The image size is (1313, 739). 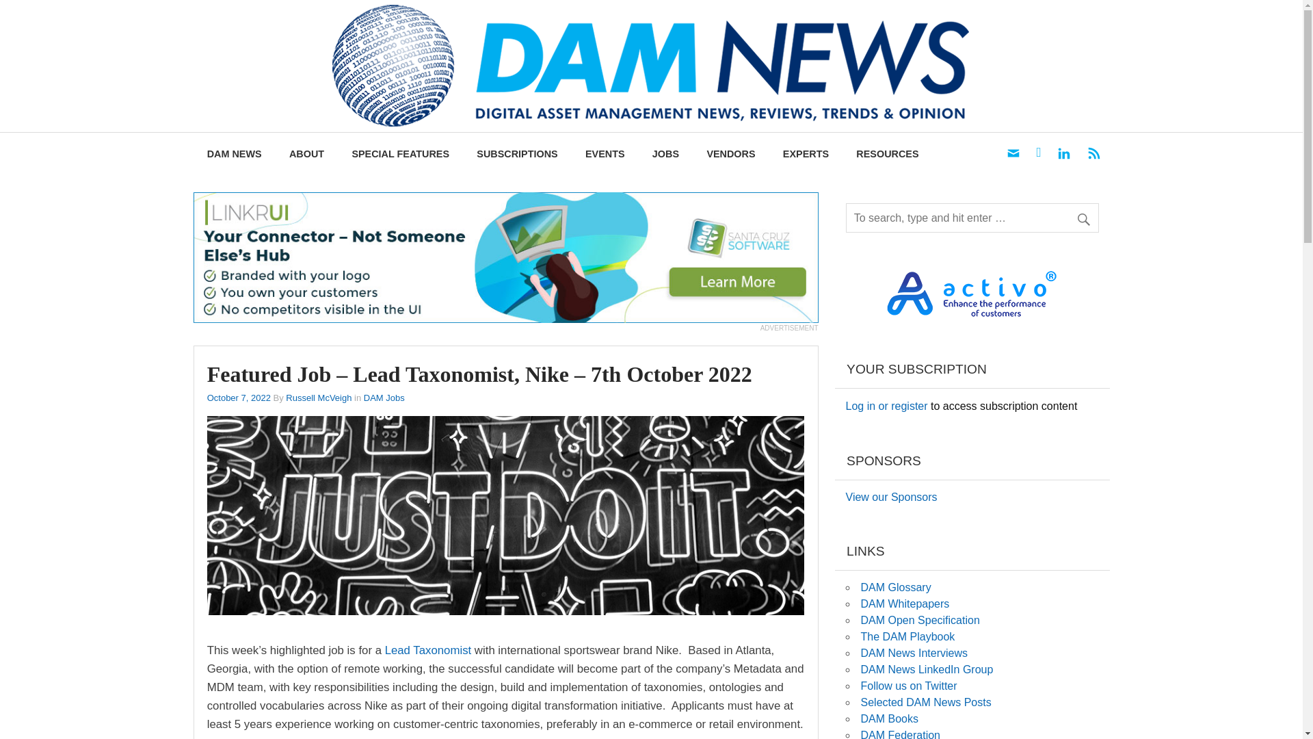 I want to click on The DAM News dedicated Linked In Group, so click(x=926, y=669).